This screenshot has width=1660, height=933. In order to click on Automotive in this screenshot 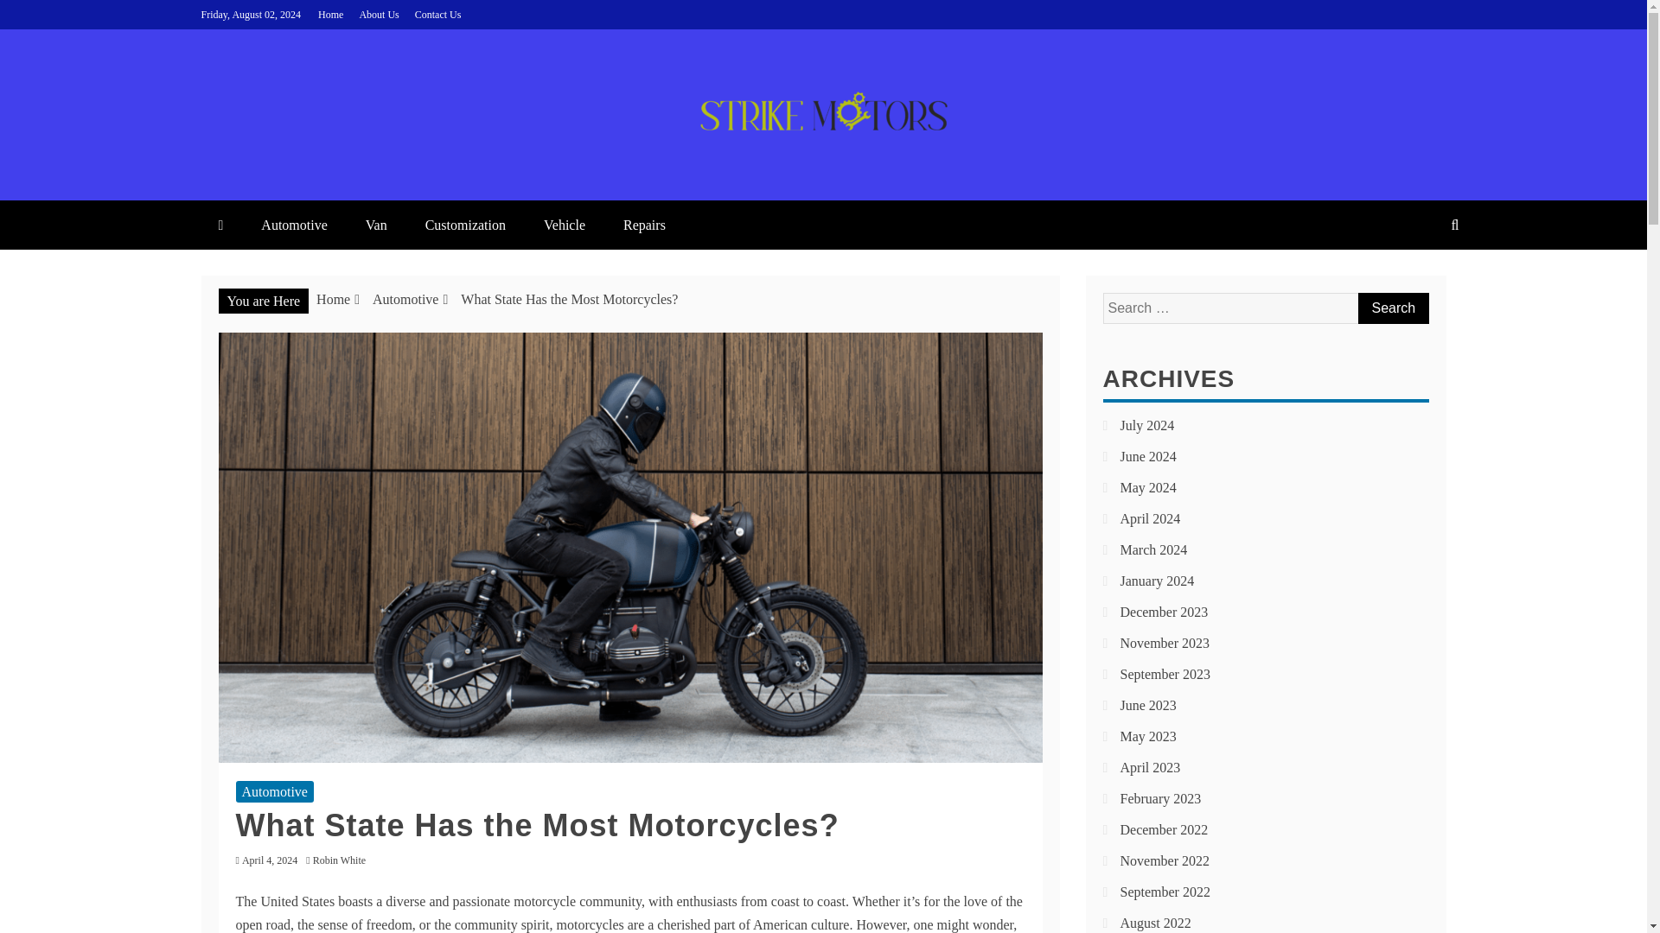, I will do `click(405, 299)`.